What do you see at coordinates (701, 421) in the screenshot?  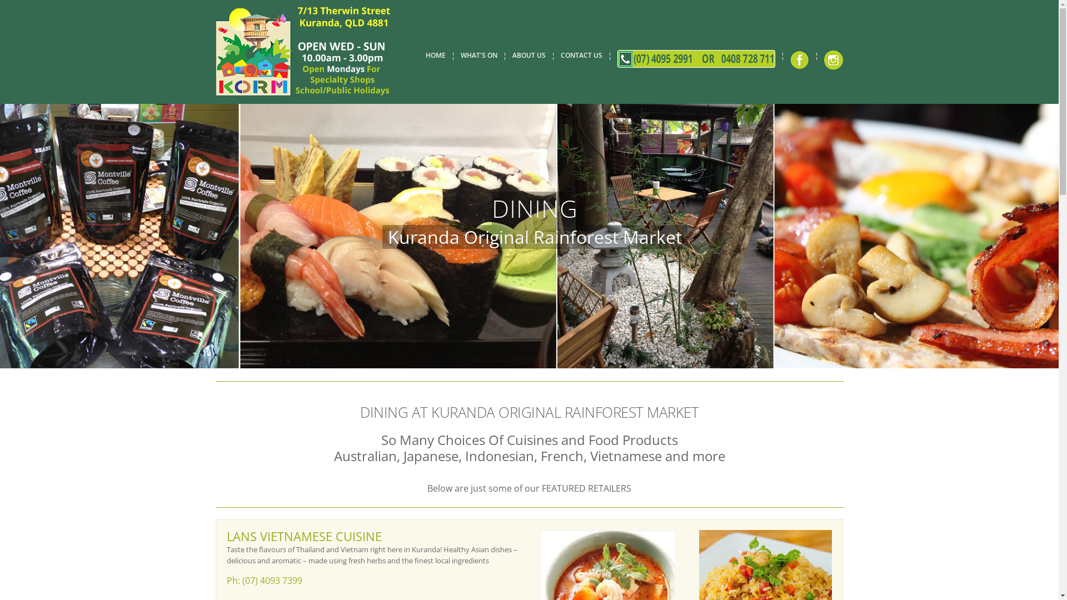 I see `KURANDA MARKET LOCATION` at bounding box center [701, 421].